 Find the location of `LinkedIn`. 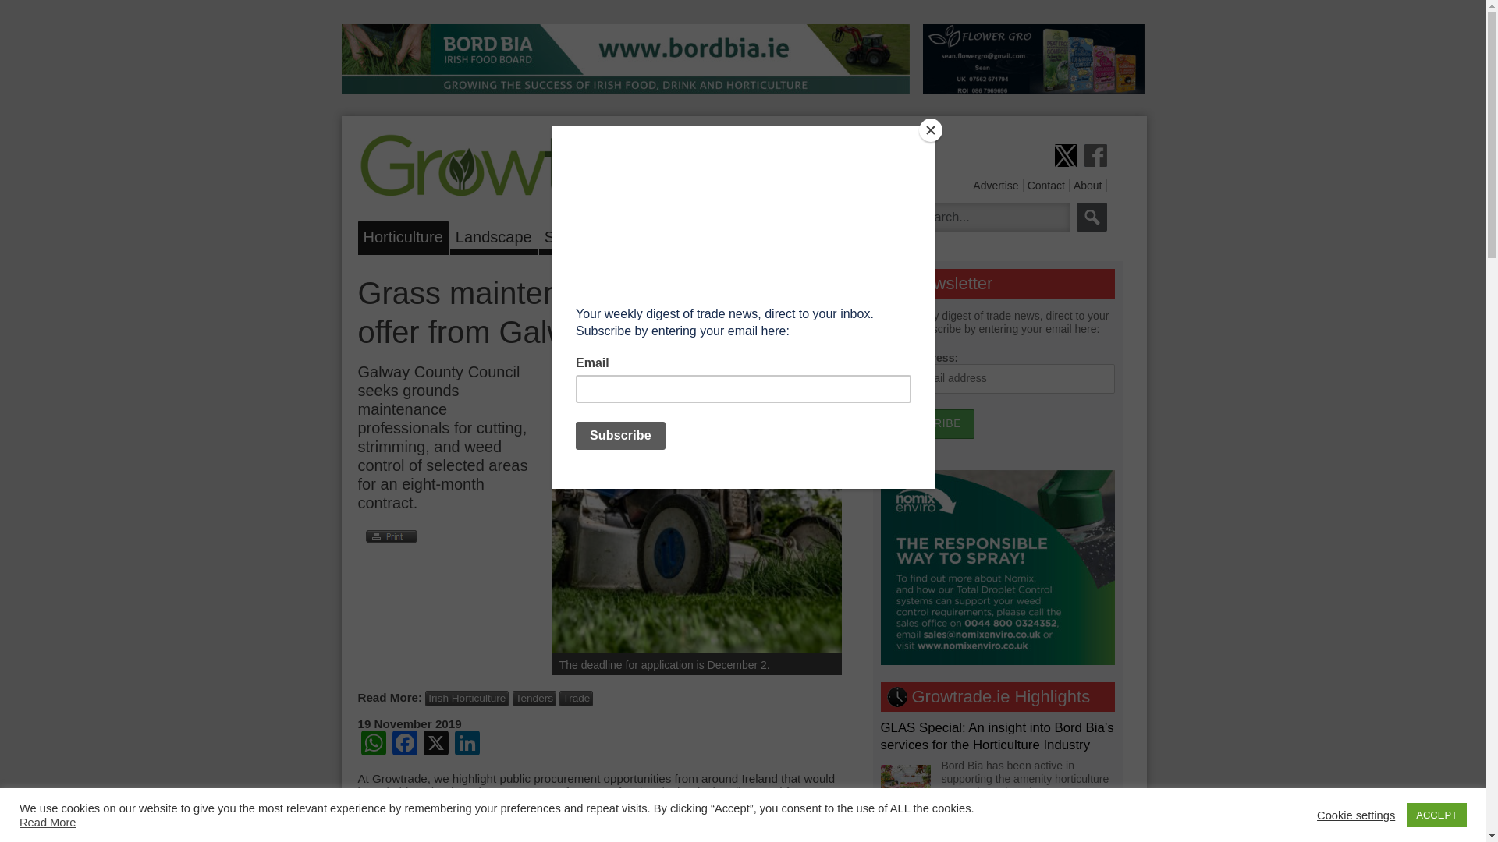

LinkedIn is located at coordinates (467, 745).